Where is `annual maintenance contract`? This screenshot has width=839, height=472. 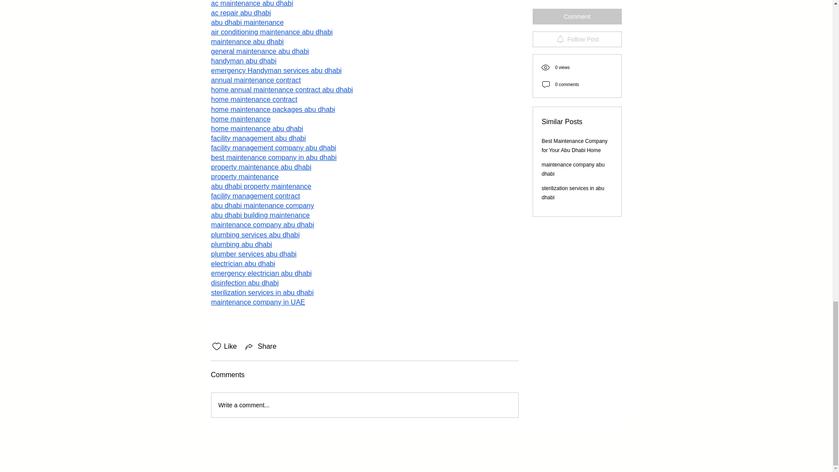
annual maintenance contract is located at coordinates (255, 80).